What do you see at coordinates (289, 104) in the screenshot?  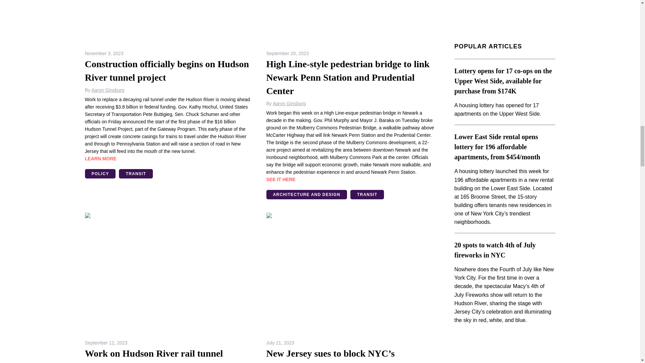 I see `Posts by Aaron Ginsburg` at bounding box center [289, 104].